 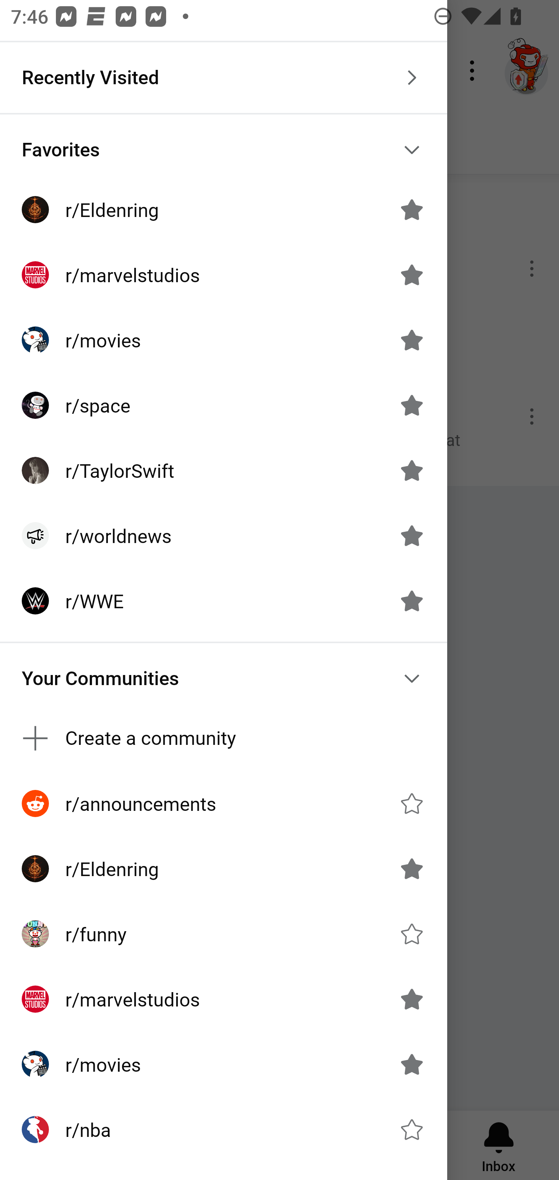 What do you see at coordinates (411, 275) in the screenshot?
I see `Unfavorite r/marvelstudios` at bounding box center [411, 275].